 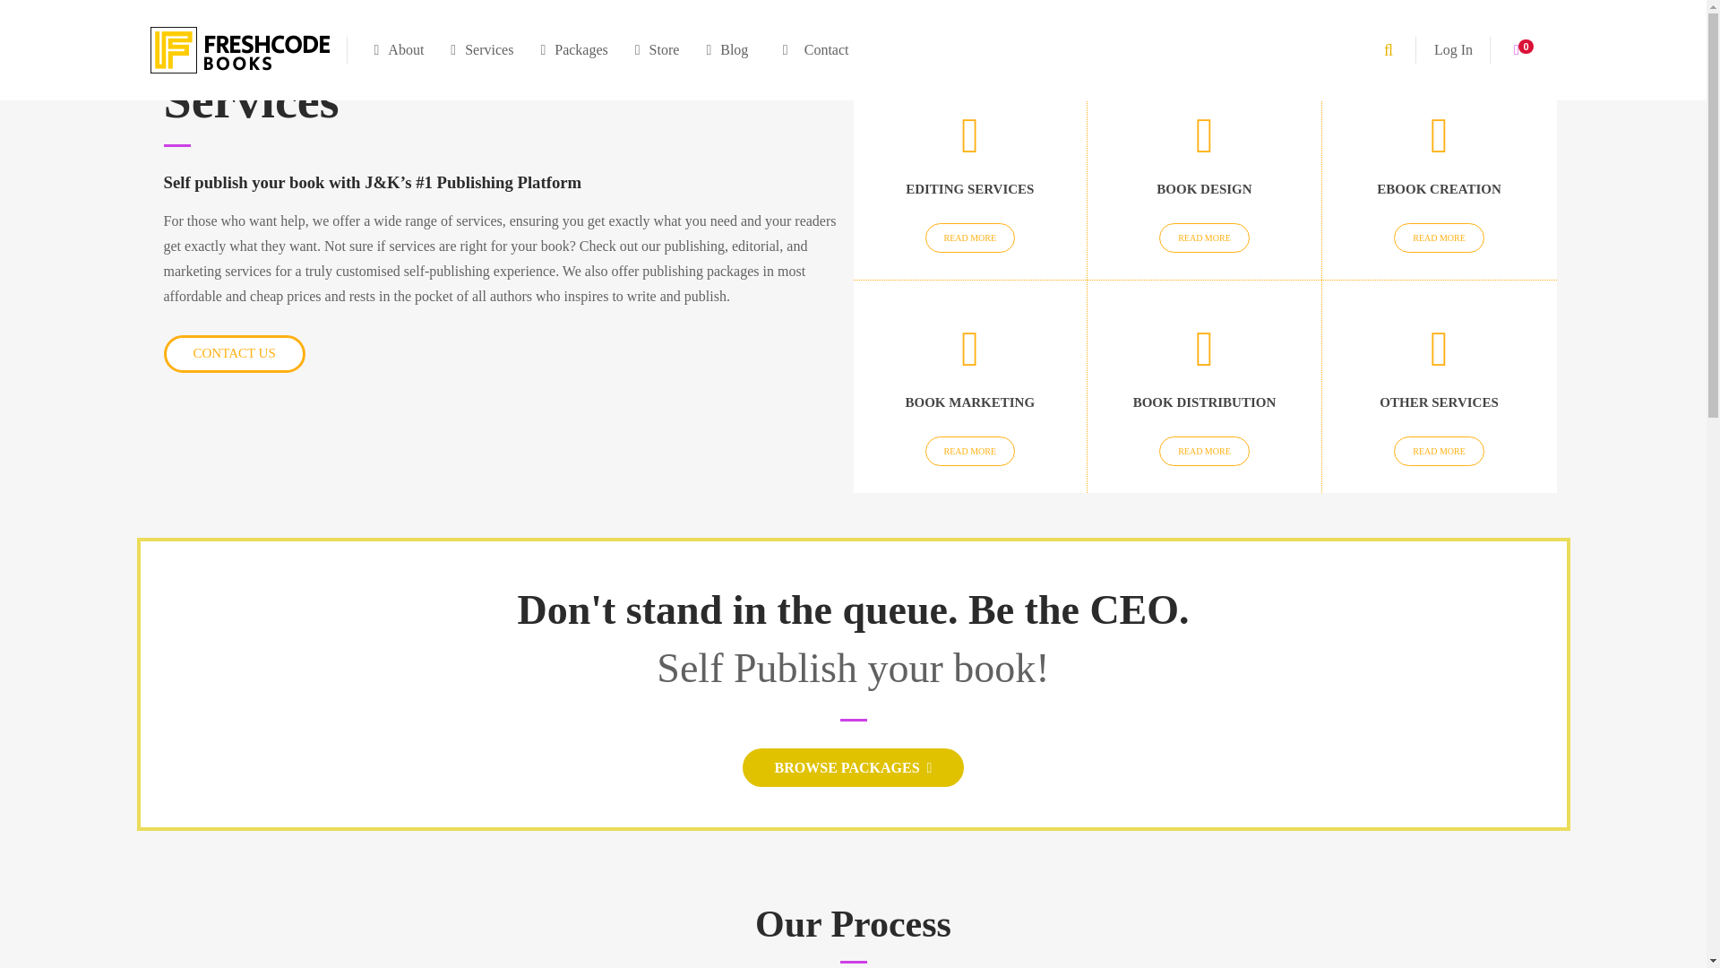 What do you see at coordinates (1523, 50) in the screenshot?
I see `0` at bounding box center [1523, 50].